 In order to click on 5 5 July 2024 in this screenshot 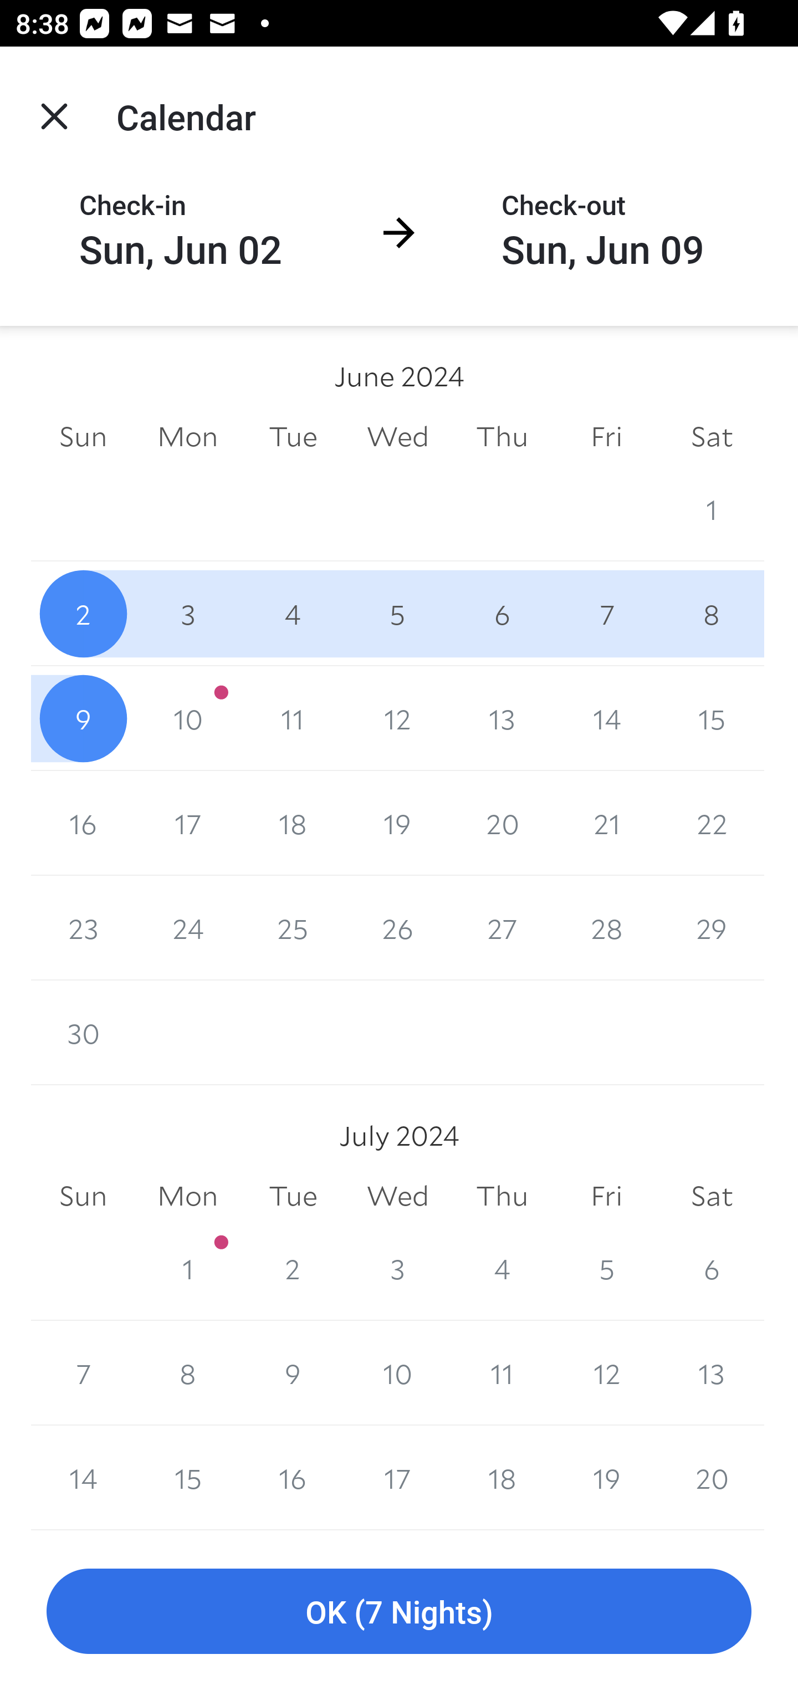, I will do `click(606, 1268)`.